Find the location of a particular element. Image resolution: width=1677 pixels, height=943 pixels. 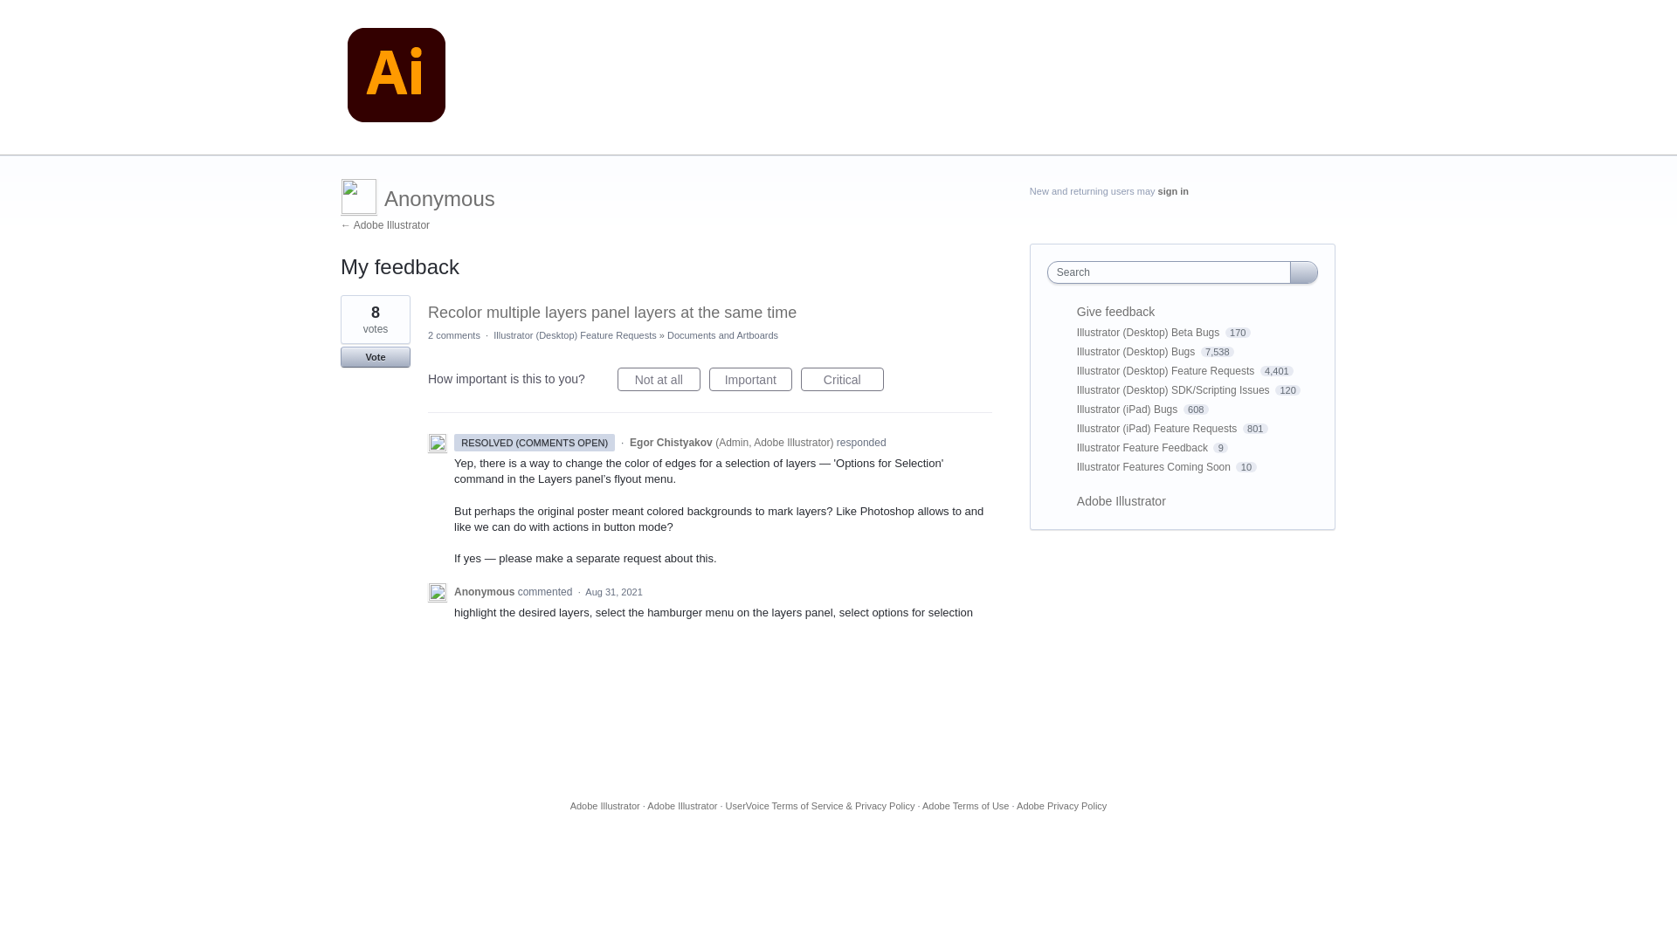

Important is located at coordinates (750, 379).